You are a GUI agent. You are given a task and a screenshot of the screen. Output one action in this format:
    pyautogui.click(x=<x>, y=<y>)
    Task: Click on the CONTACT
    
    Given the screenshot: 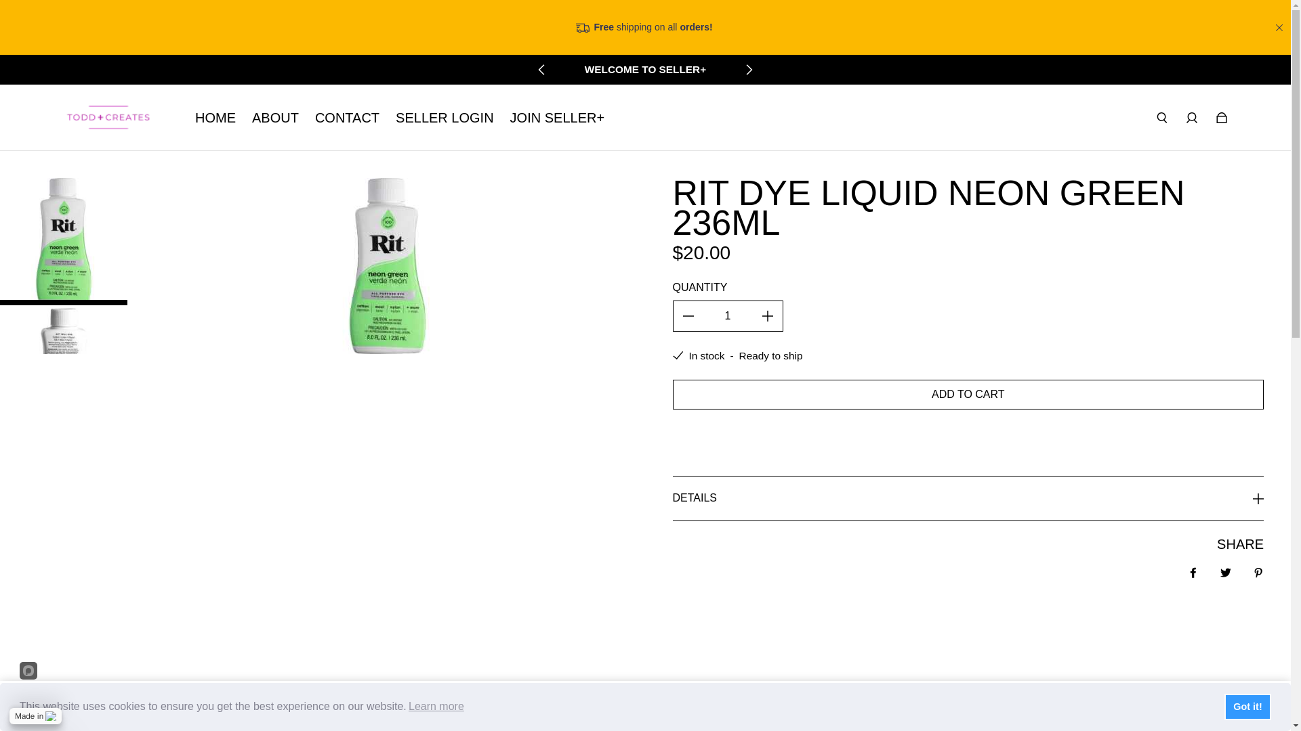 What is the action you would take?
    pyautogui.click(x=347, y=118)
    